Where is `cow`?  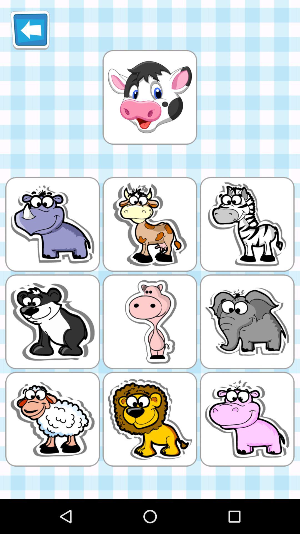 cow is located at coordinates (150, 97).